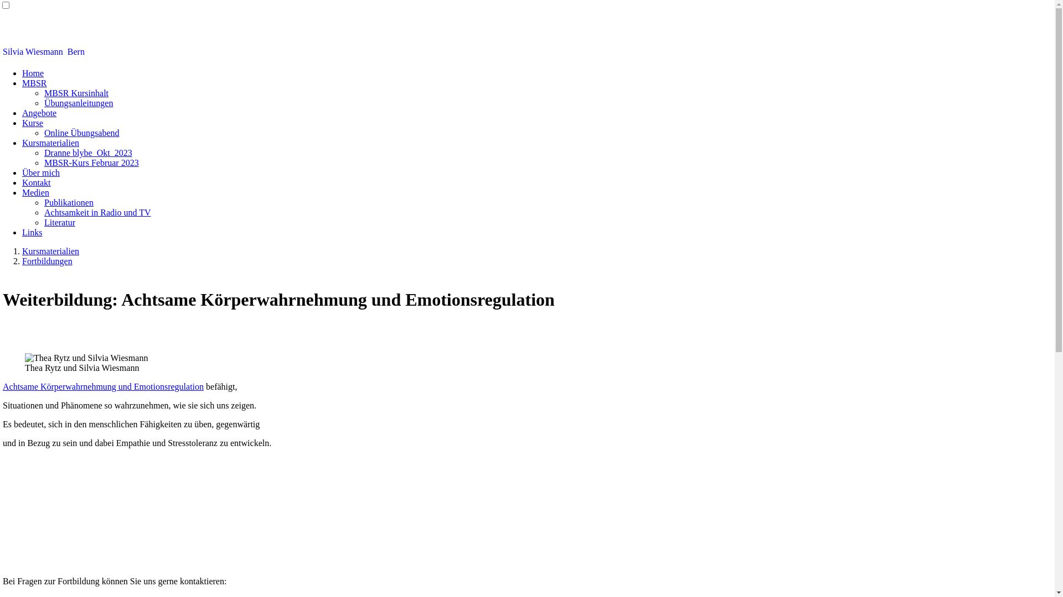  I want to click on Links, so click(32, 232).